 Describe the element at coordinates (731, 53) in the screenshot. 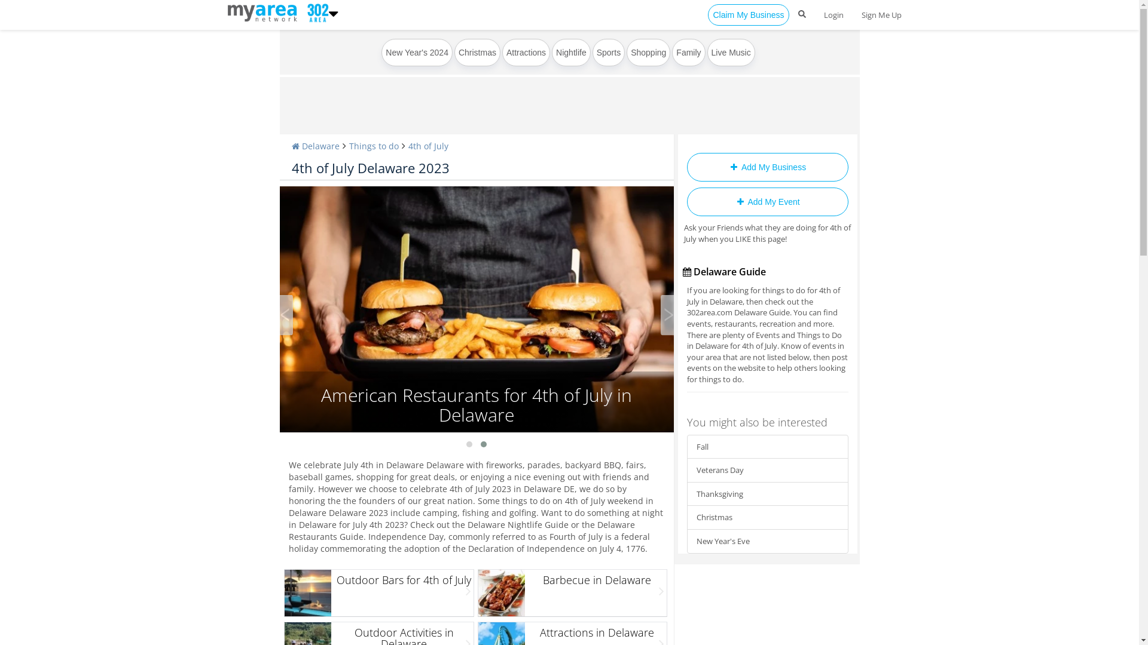

I see `Live Music` at that location.